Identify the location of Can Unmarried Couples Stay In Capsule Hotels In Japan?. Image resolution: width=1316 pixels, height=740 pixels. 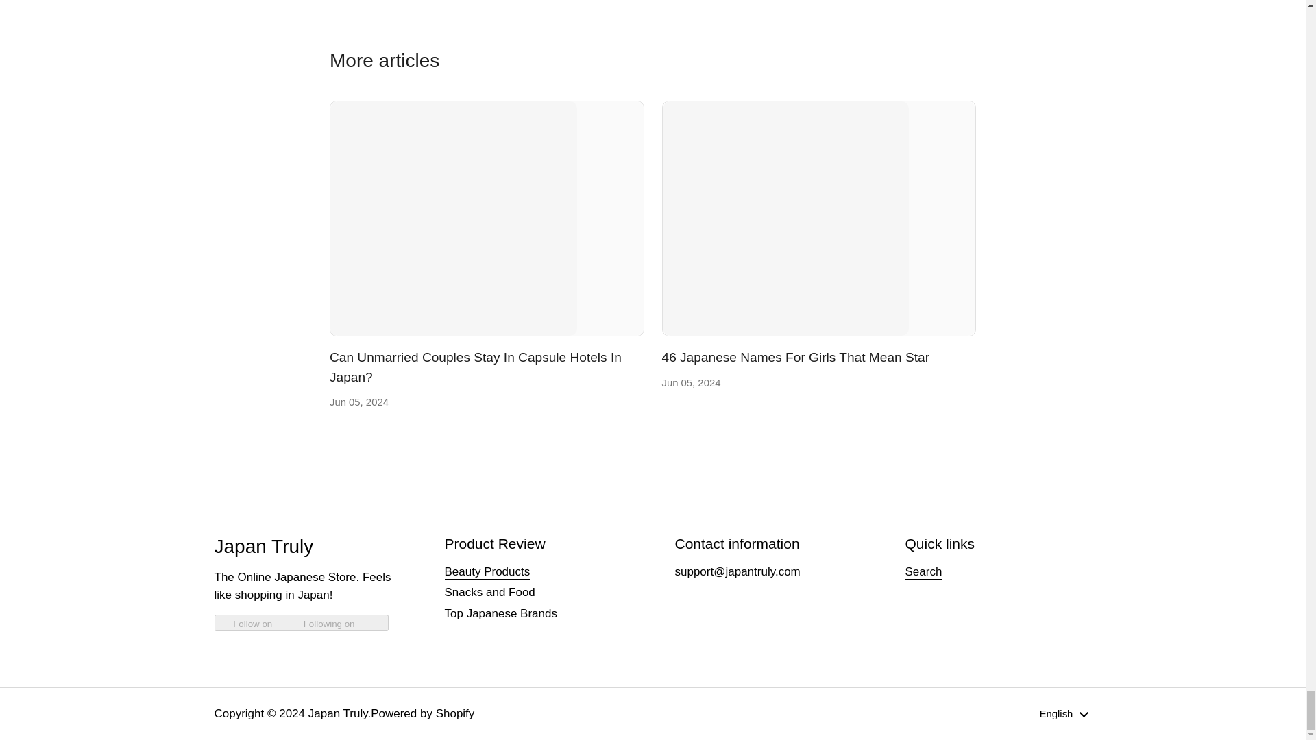
(476, 367).